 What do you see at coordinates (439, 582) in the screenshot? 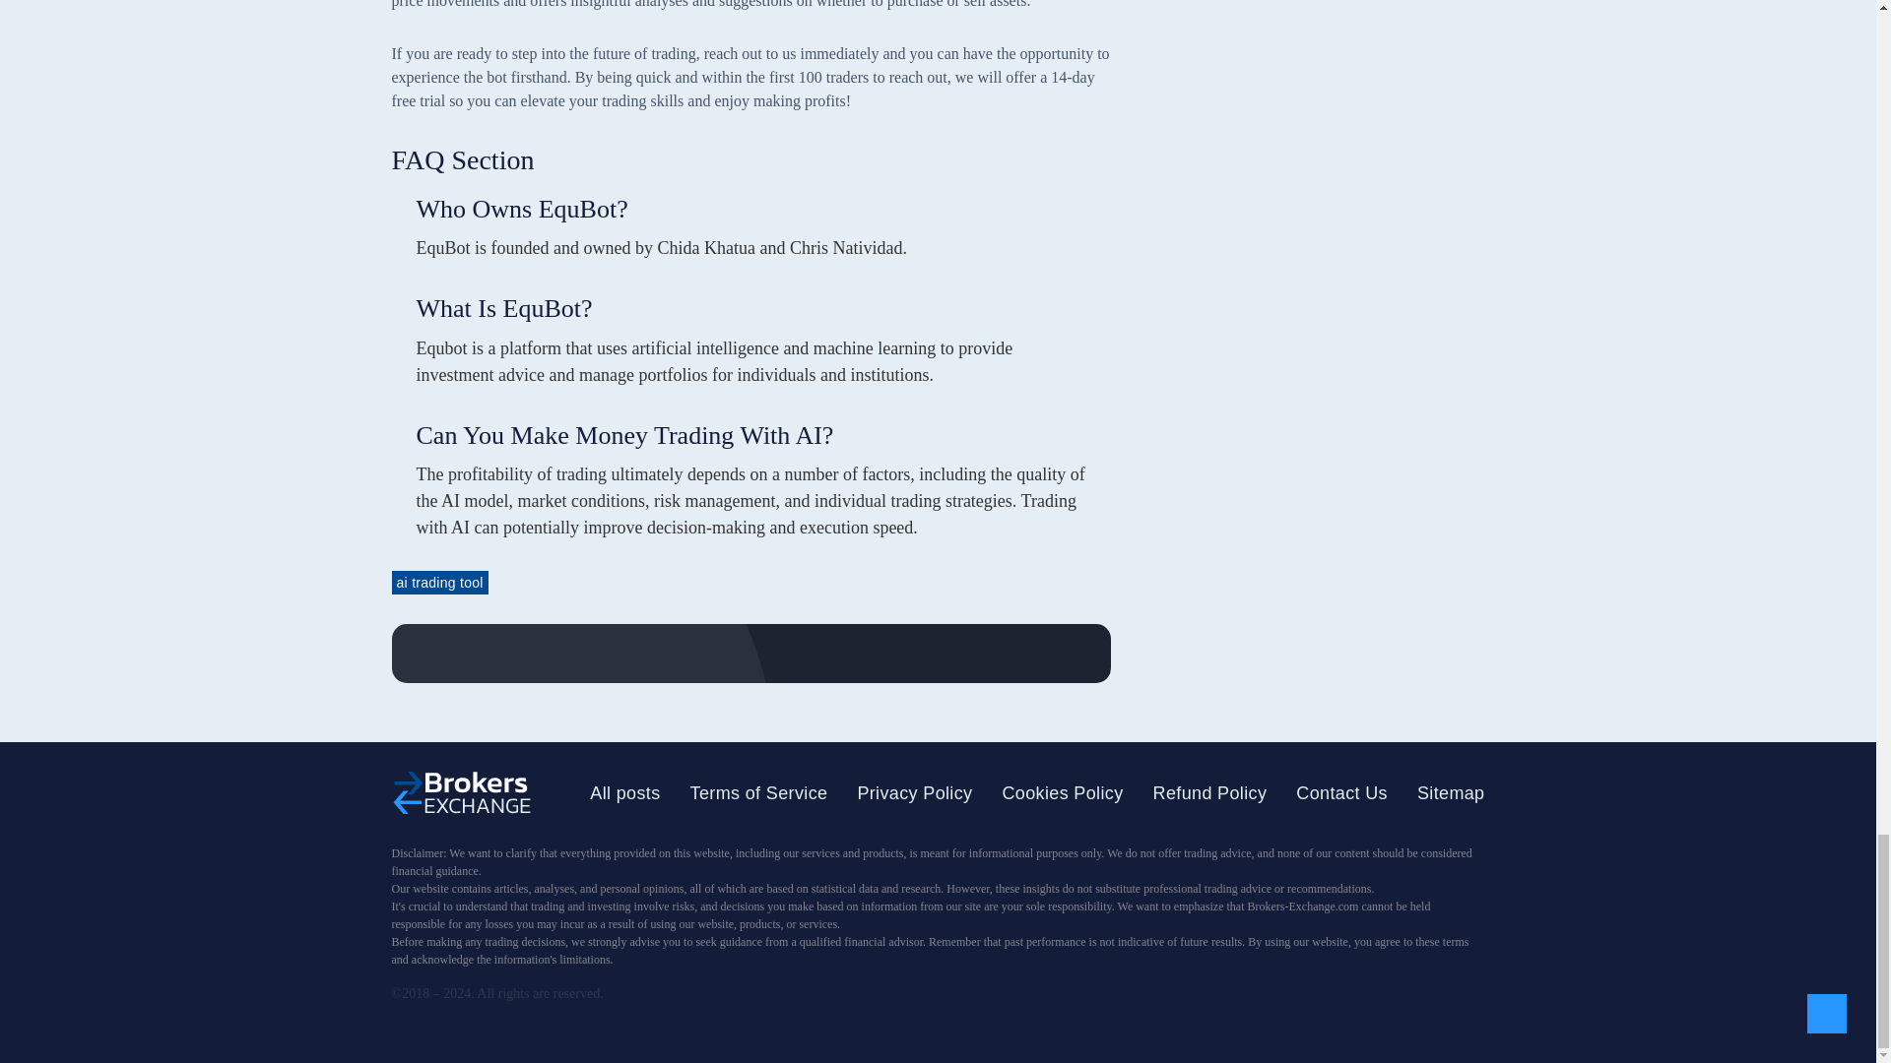
I see `ai trading tool` at bounding box center [439, 582].